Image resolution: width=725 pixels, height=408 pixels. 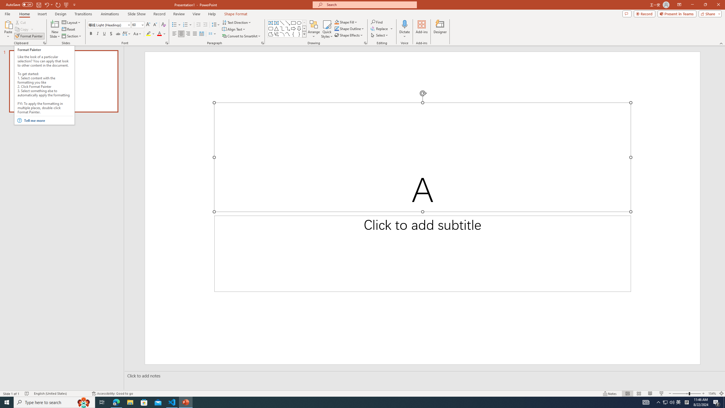 I want to click on Paste, so click(x=8, y=24).